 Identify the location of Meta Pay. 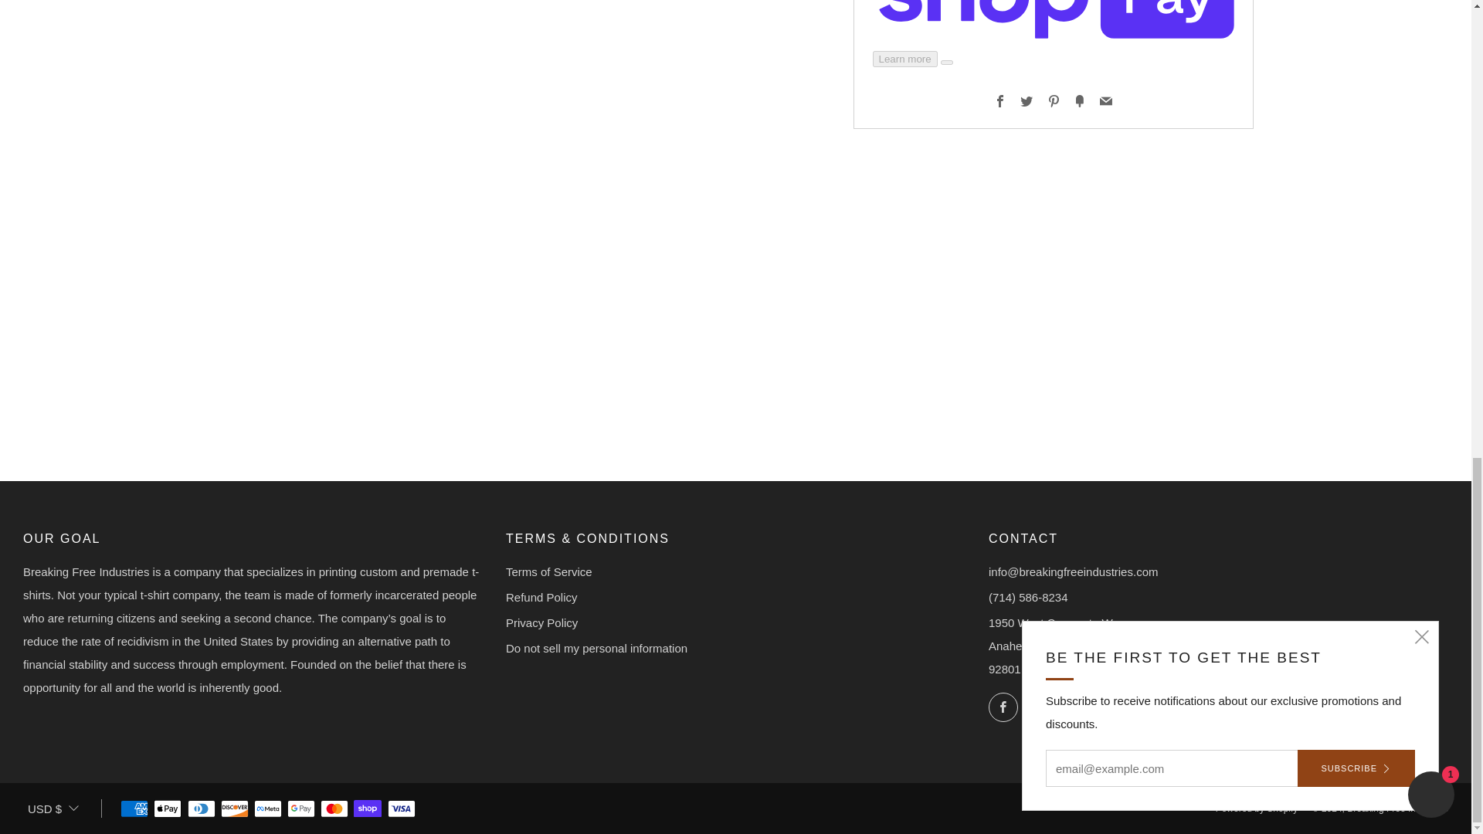
(267, 809).